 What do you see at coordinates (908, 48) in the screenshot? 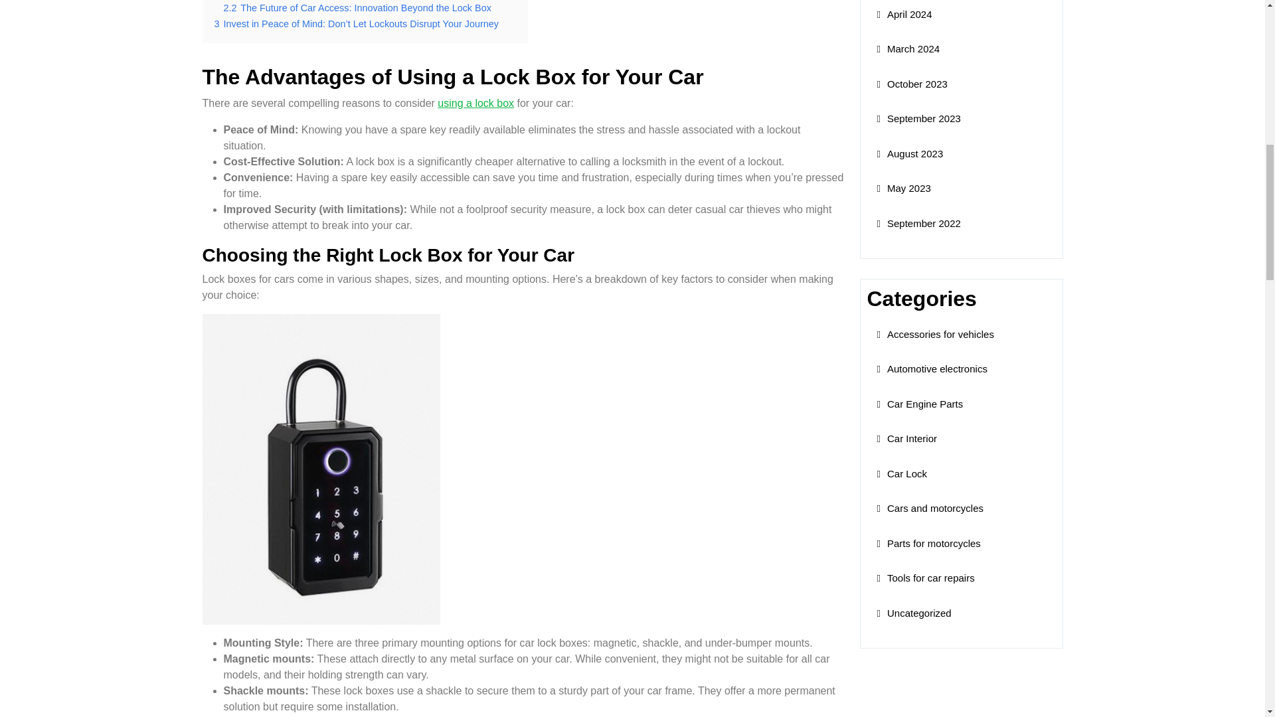
I see `March 2024` at bounding box center [908, 48].